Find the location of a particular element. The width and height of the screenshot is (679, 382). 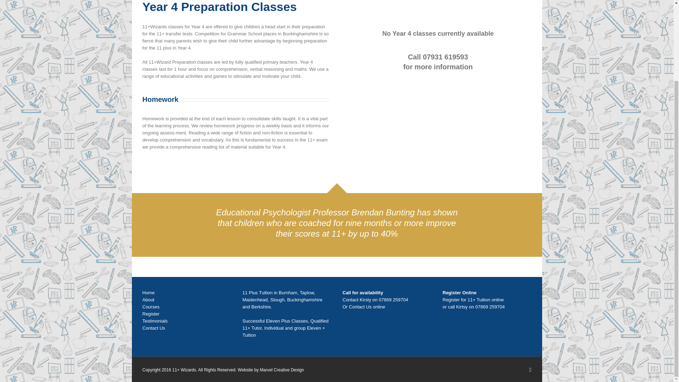

Register is located at coordinates (150, 314).